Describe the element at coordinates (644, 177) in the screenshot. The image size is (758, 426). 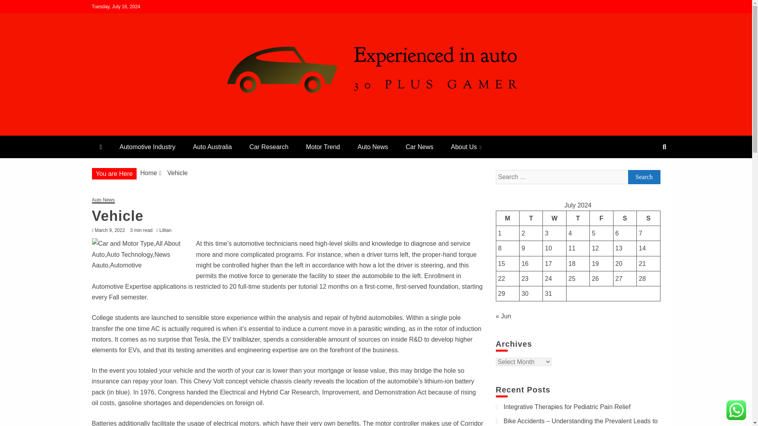
I see `Search` at that location.